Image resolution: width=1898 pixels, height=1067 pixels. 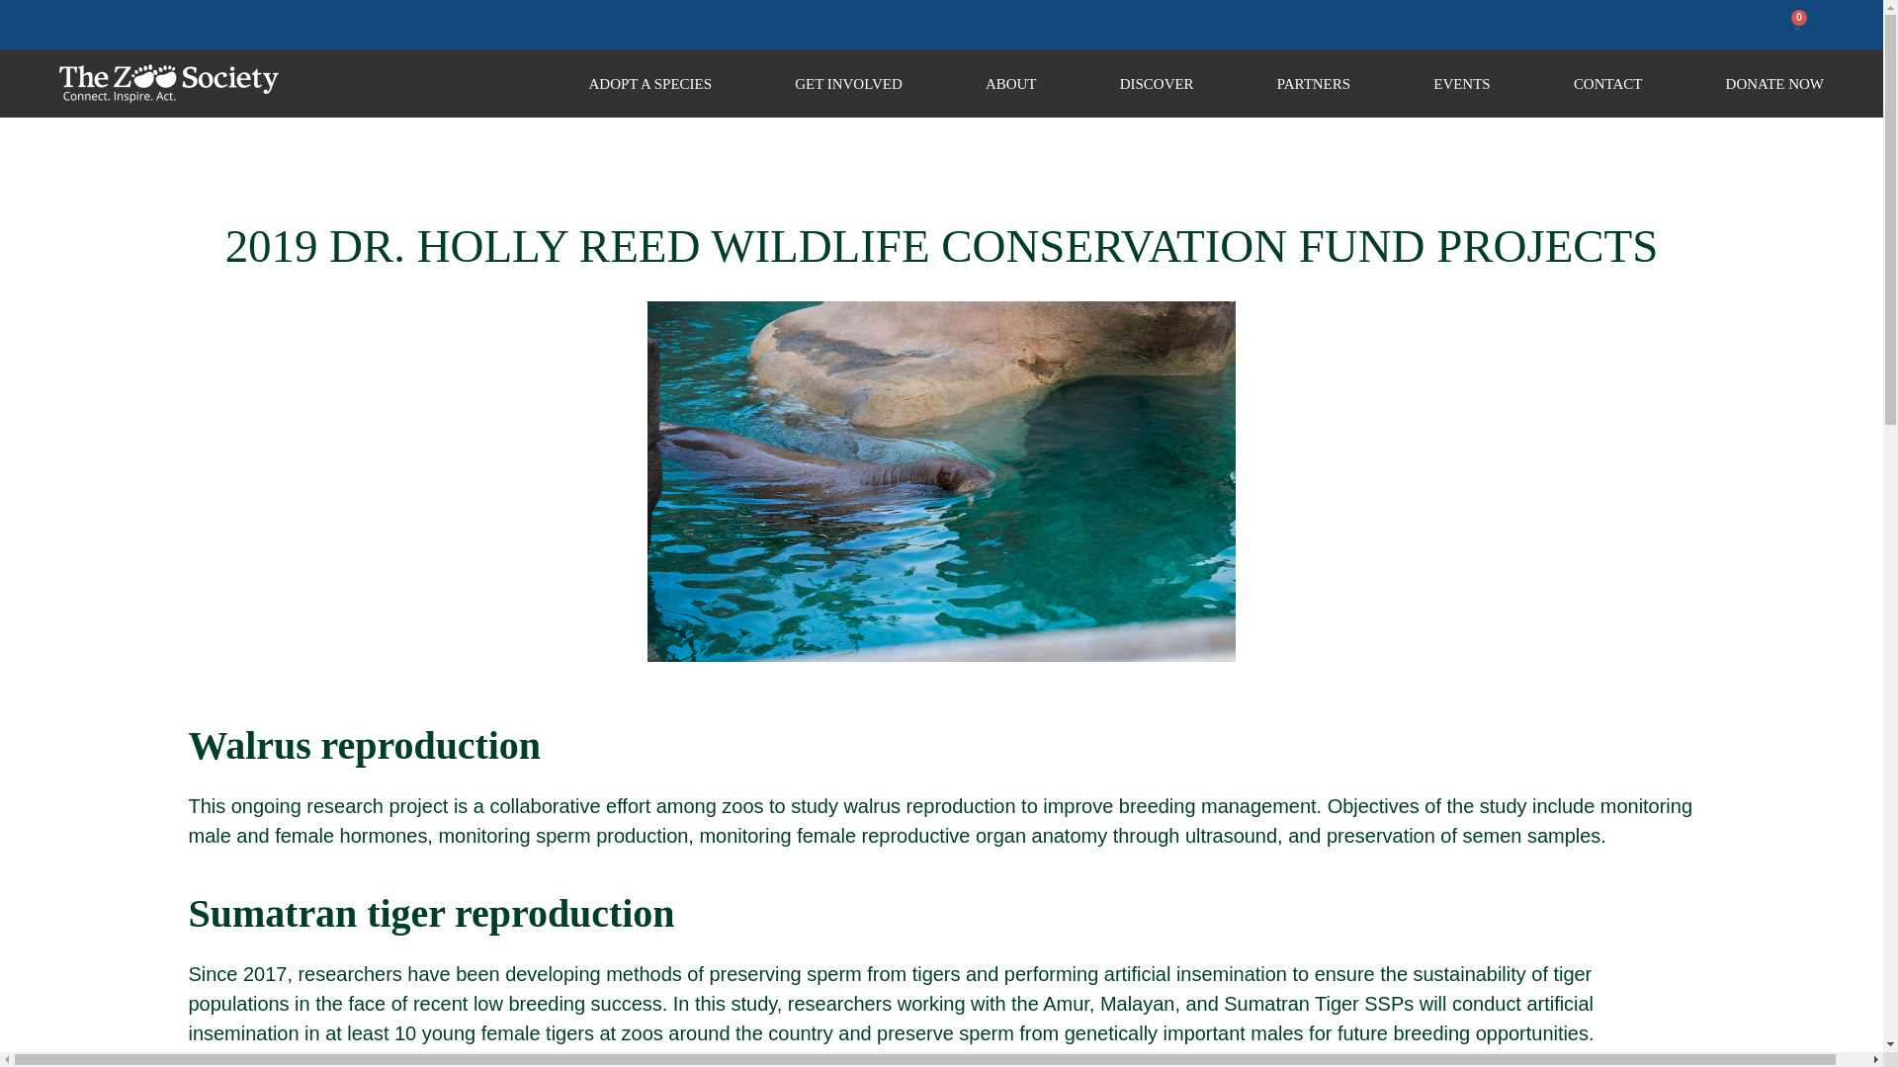 What do you see at coordinates (1797, 25) in the screenshot?
I see `0` at bounding box center [1797, 25].